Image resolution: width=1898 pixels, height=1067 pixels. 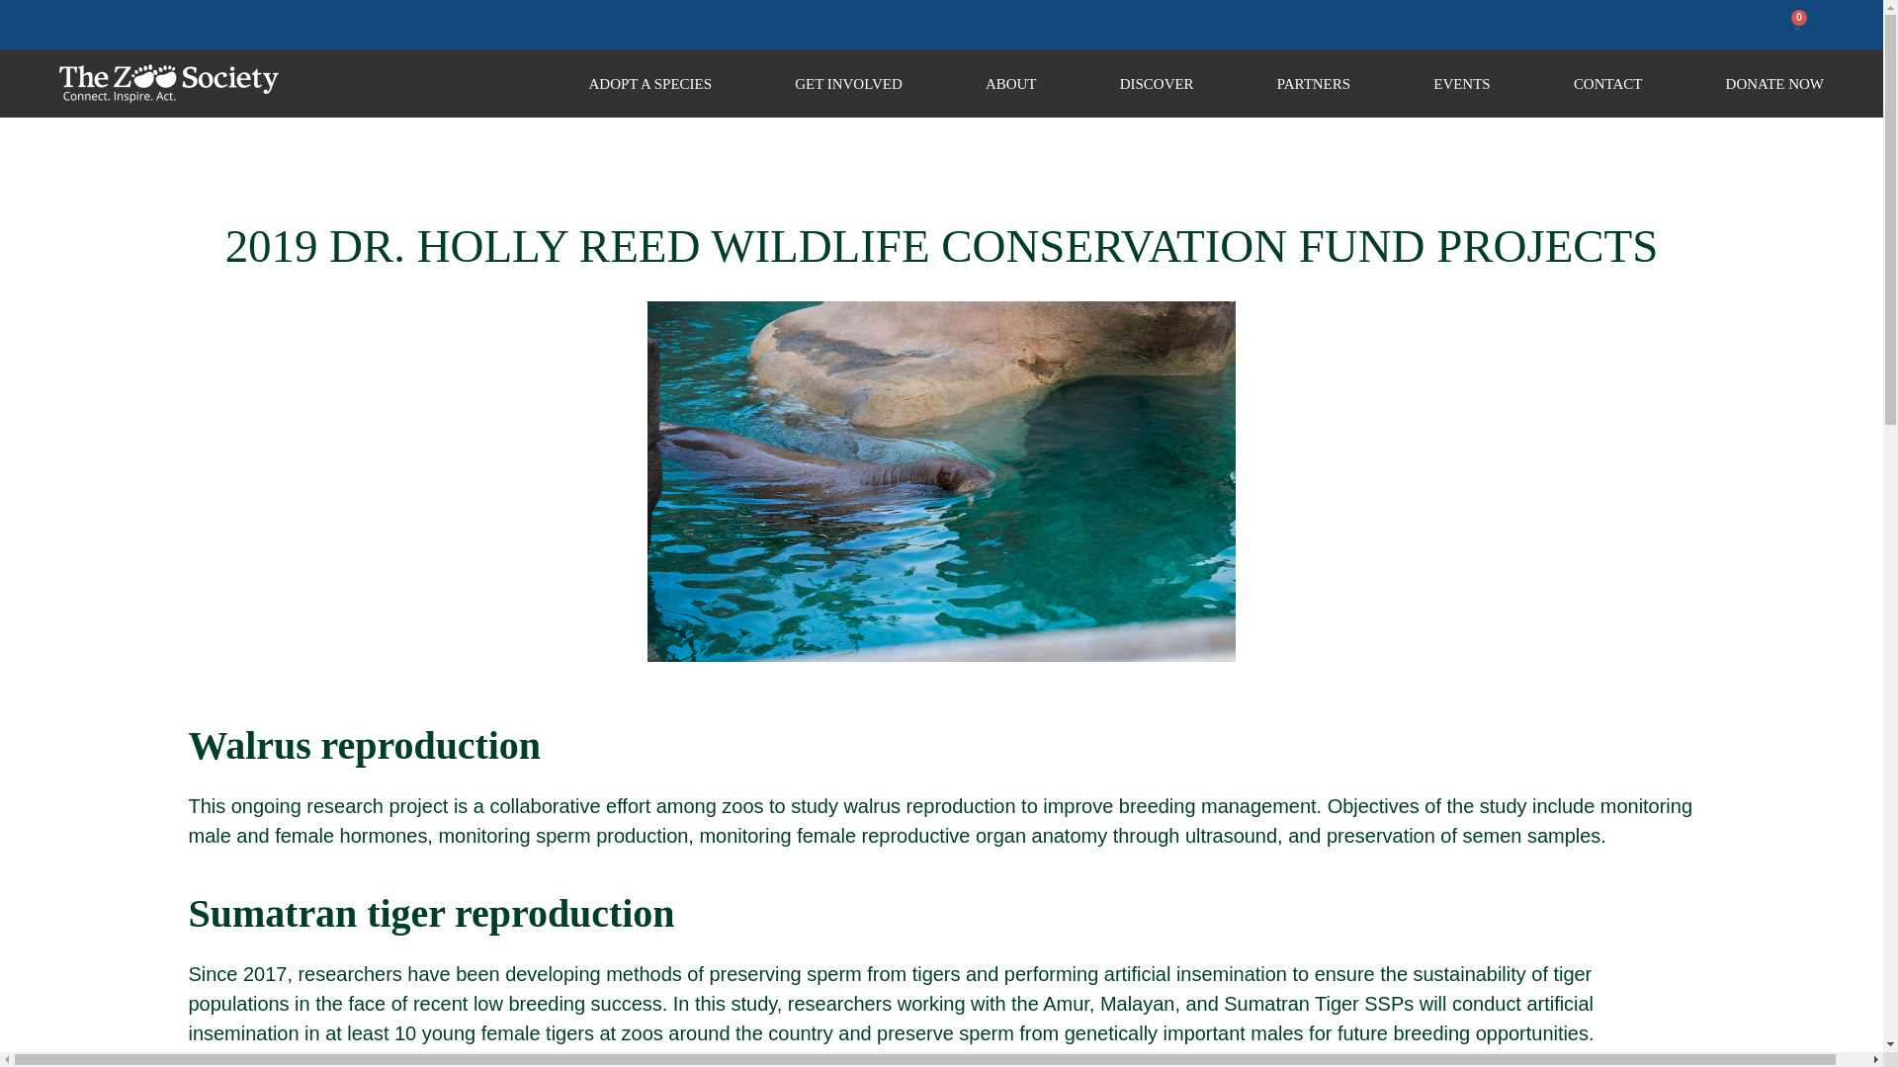 What do you see at coordinates (1797, 25) in the screenshot?
I see `0` at bounding box center [1797, 25].